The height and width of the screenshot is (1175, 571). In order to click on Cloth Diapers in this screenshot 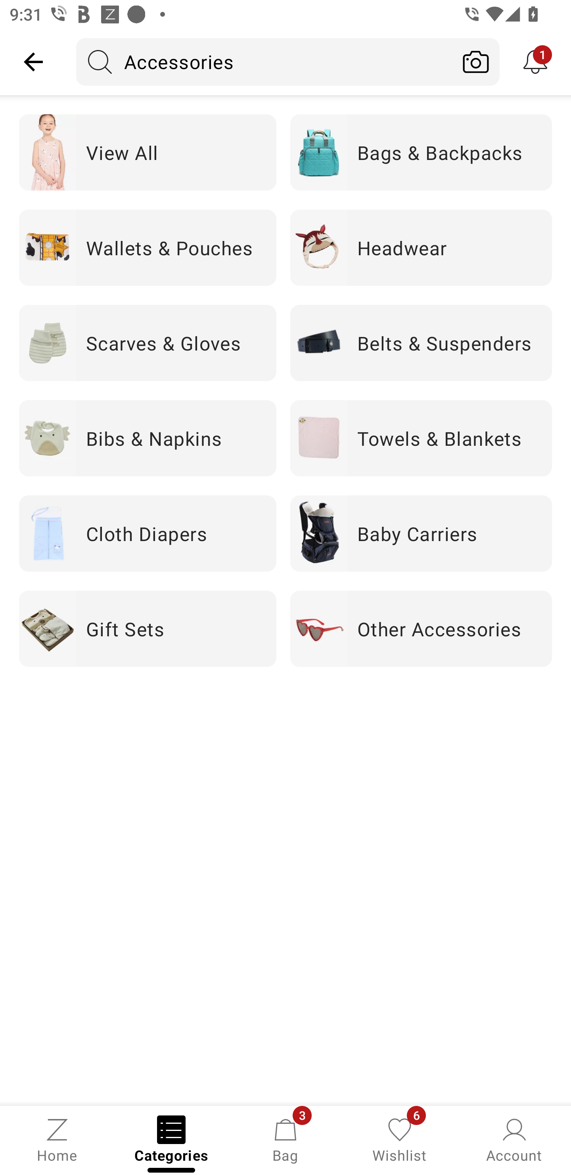, I will do `click(148, 534)`.